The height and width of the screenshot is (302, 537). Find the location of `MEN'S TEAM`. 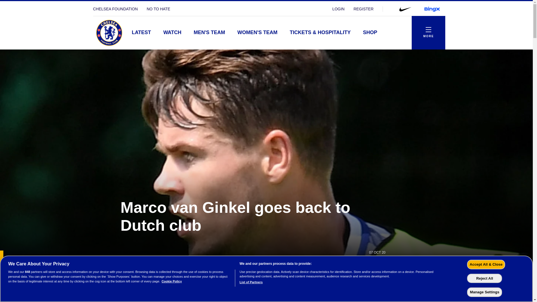

MEN'S TEAM is located at coordinates (209, 33).